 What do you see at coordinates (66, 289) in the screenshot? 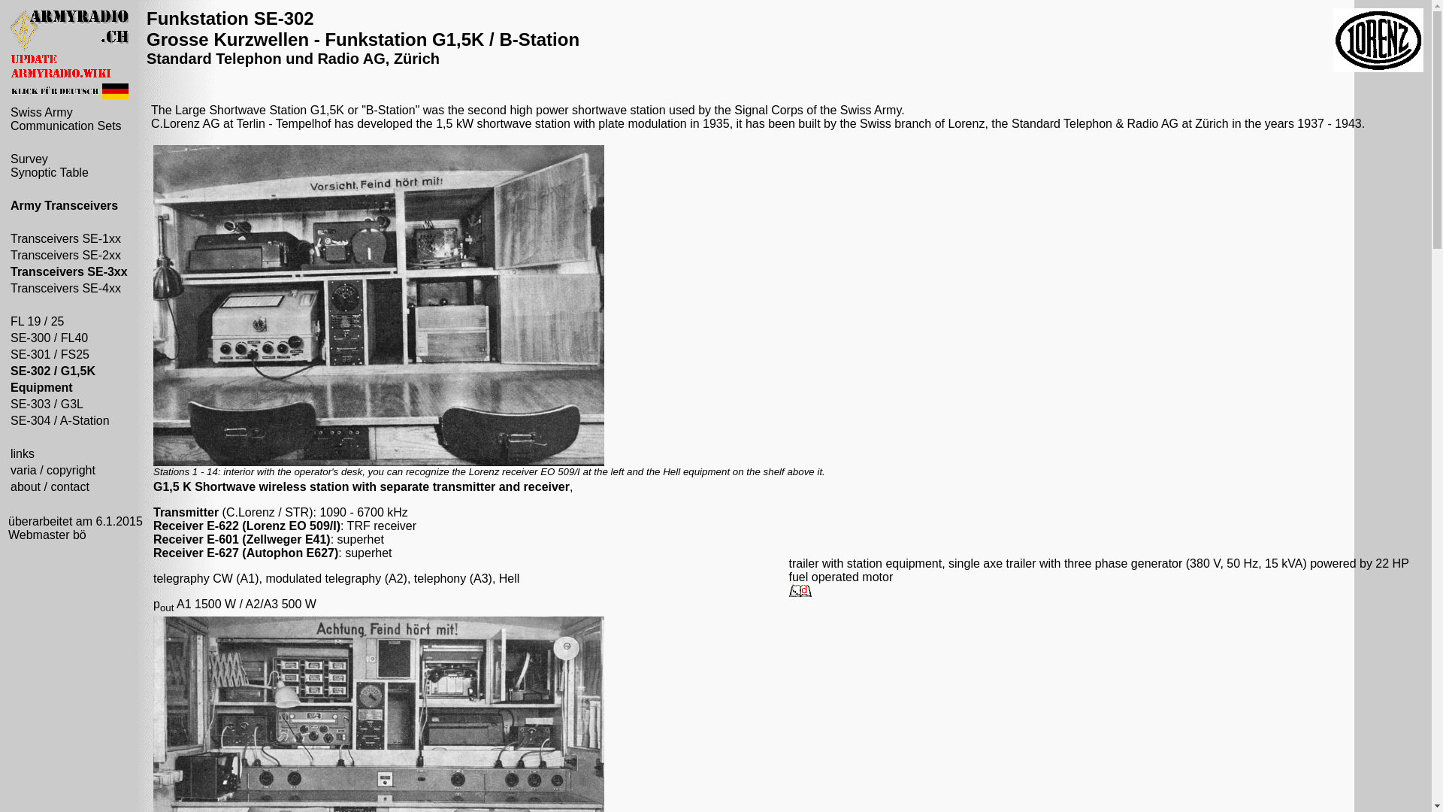
I see `Transceivers SE-4xx` at bounding box center [66, 289].